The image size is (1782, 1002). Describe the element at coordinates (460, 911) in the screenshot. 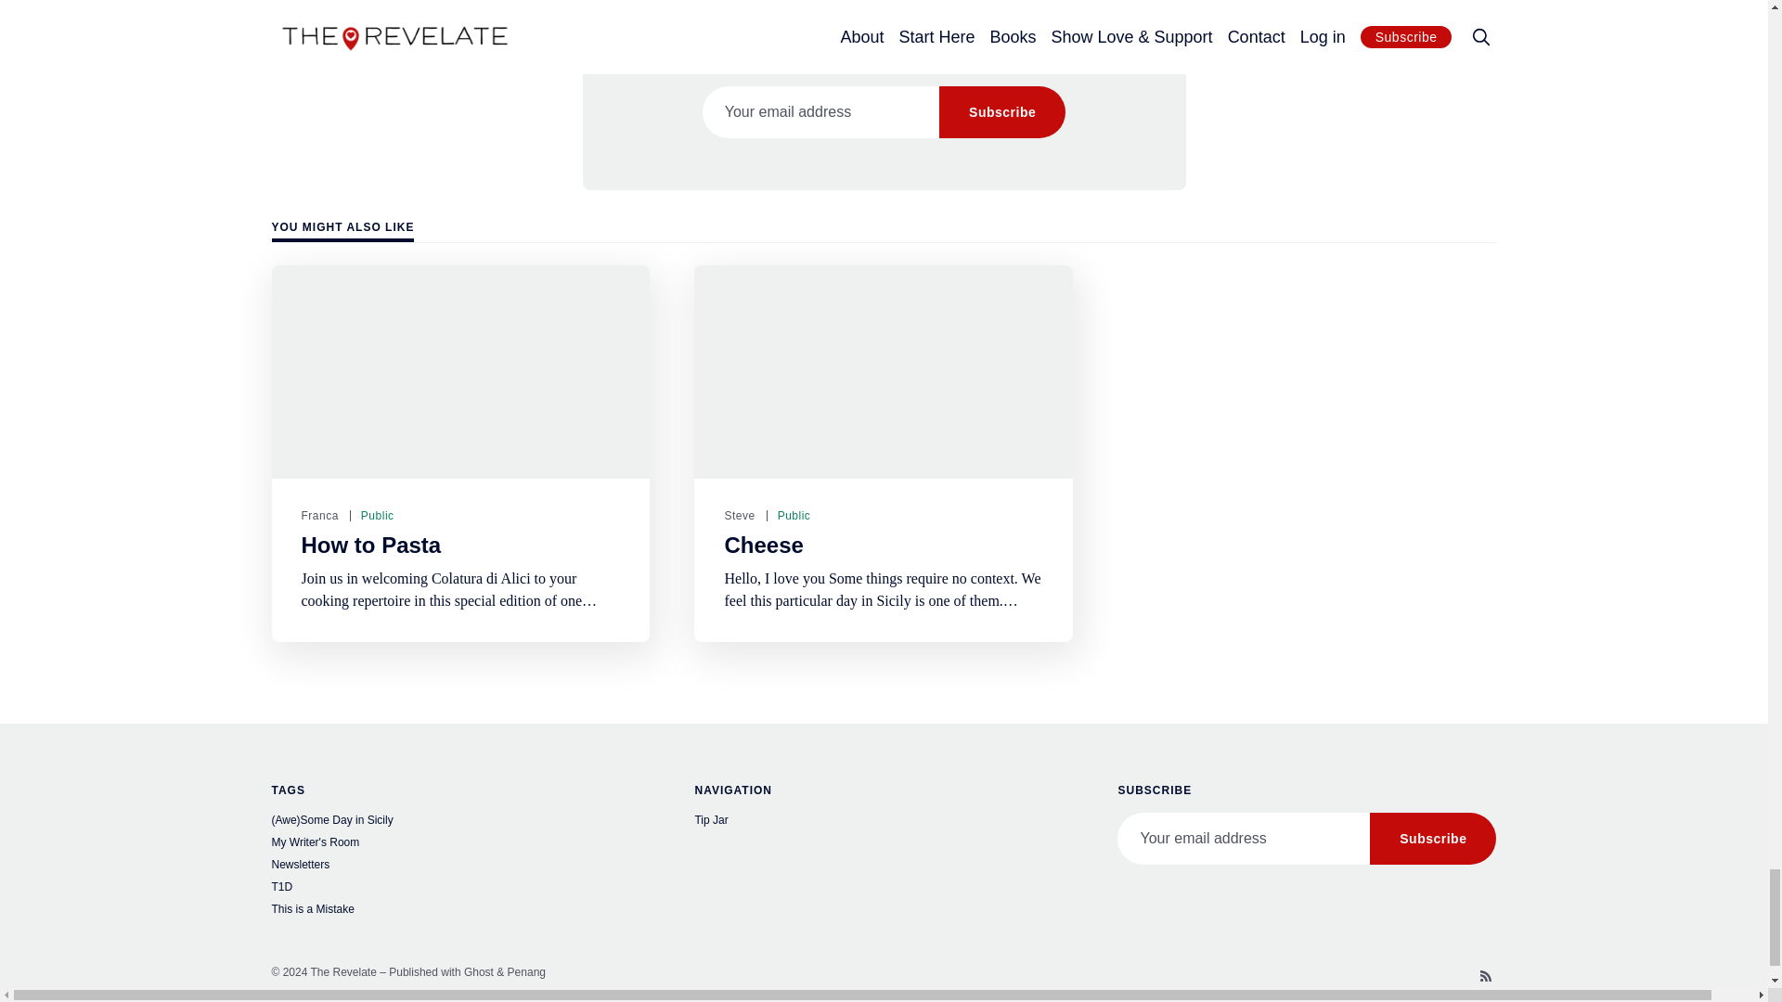

I see `This is a Mistake` at that location.